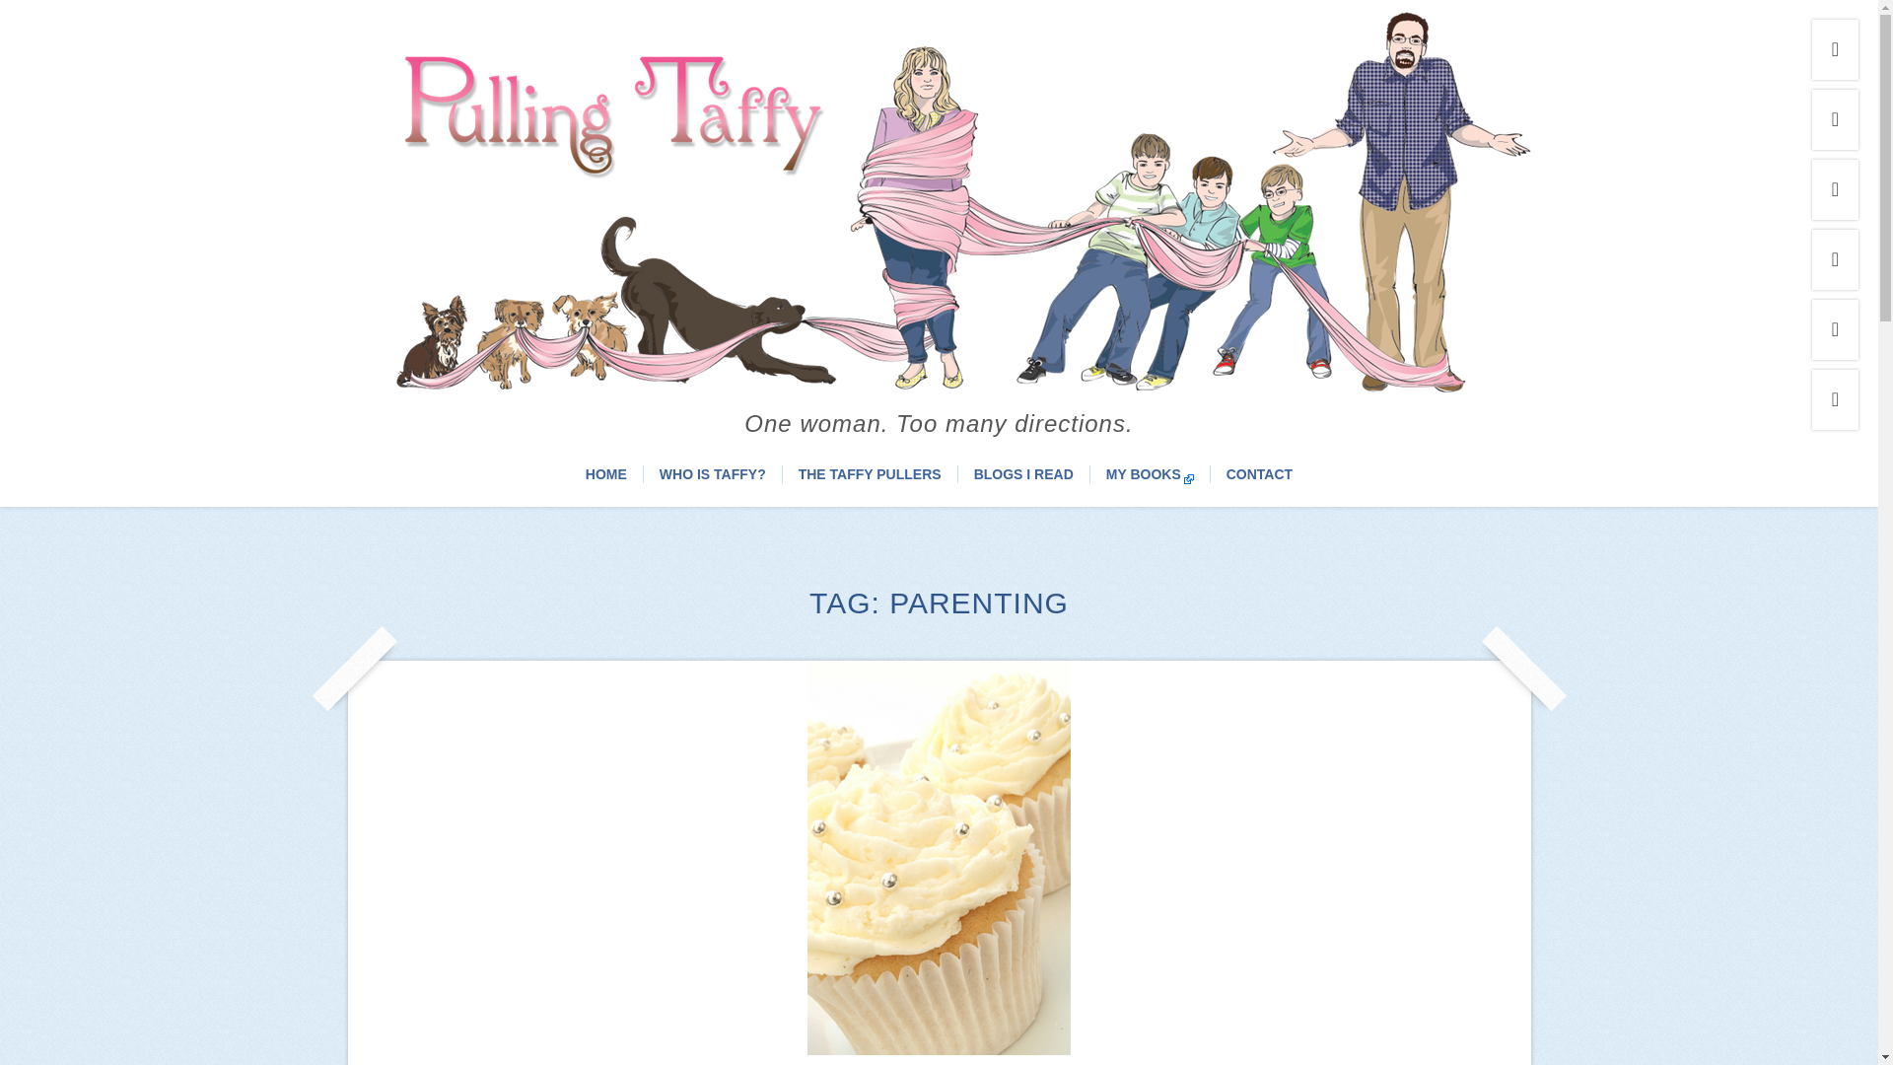 This screenshot has height=1065, width=1893. I want to click on CONTACT, so click(1260, 480).